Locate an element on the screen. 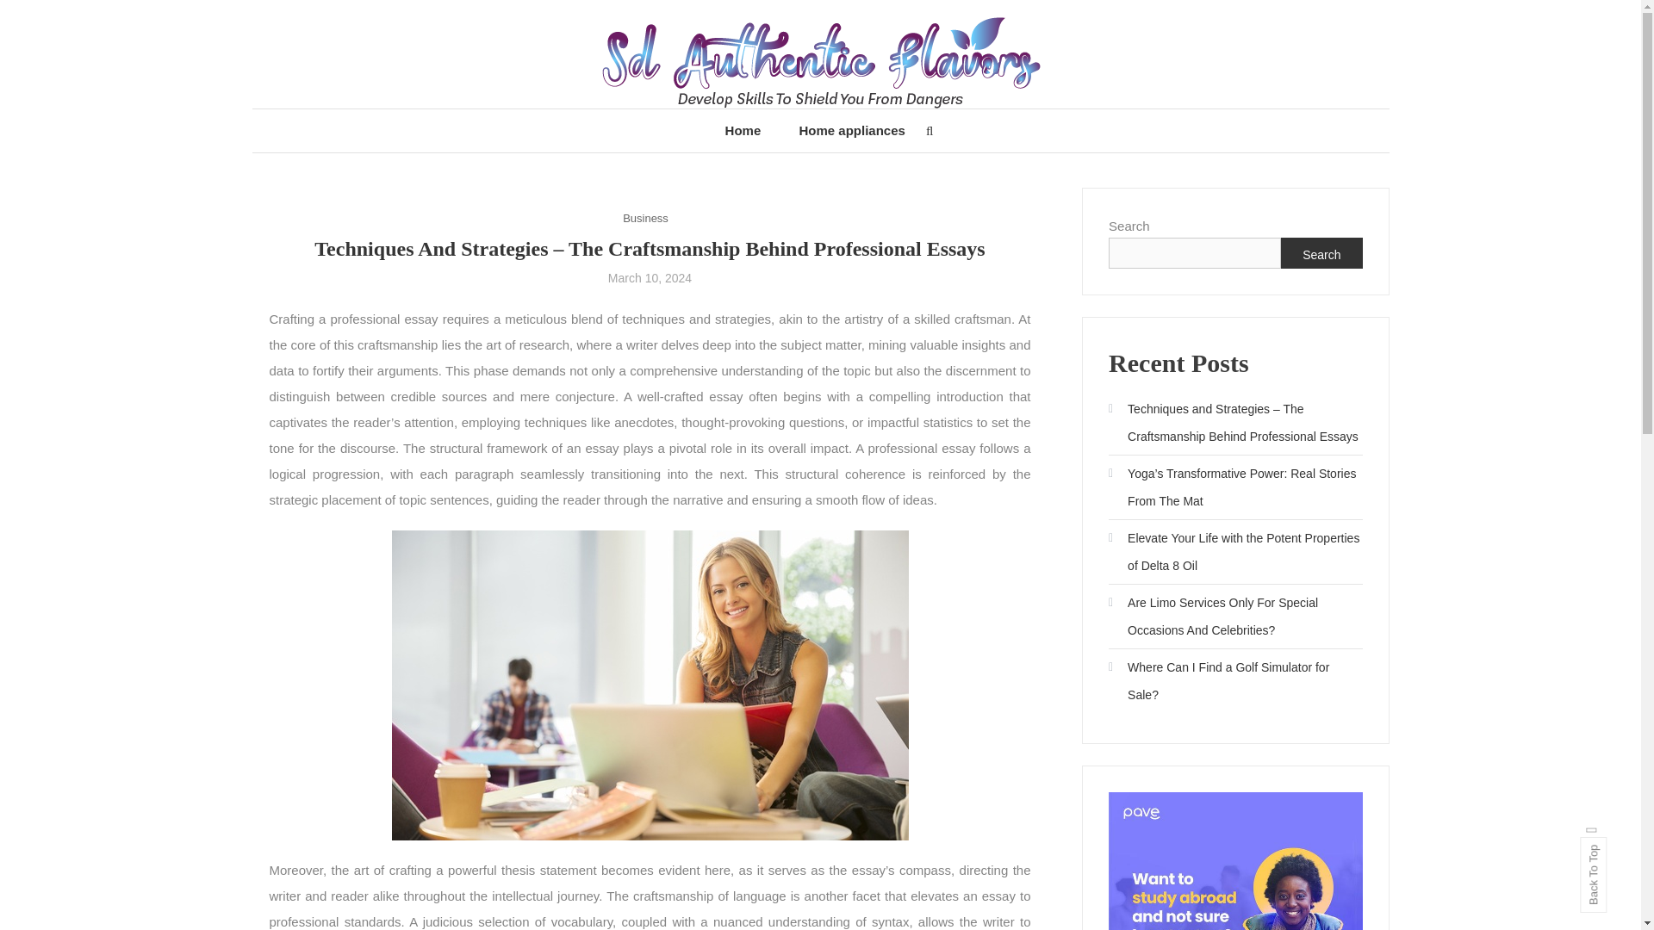  March 10, 2024 is located at coordinates (650, 277).